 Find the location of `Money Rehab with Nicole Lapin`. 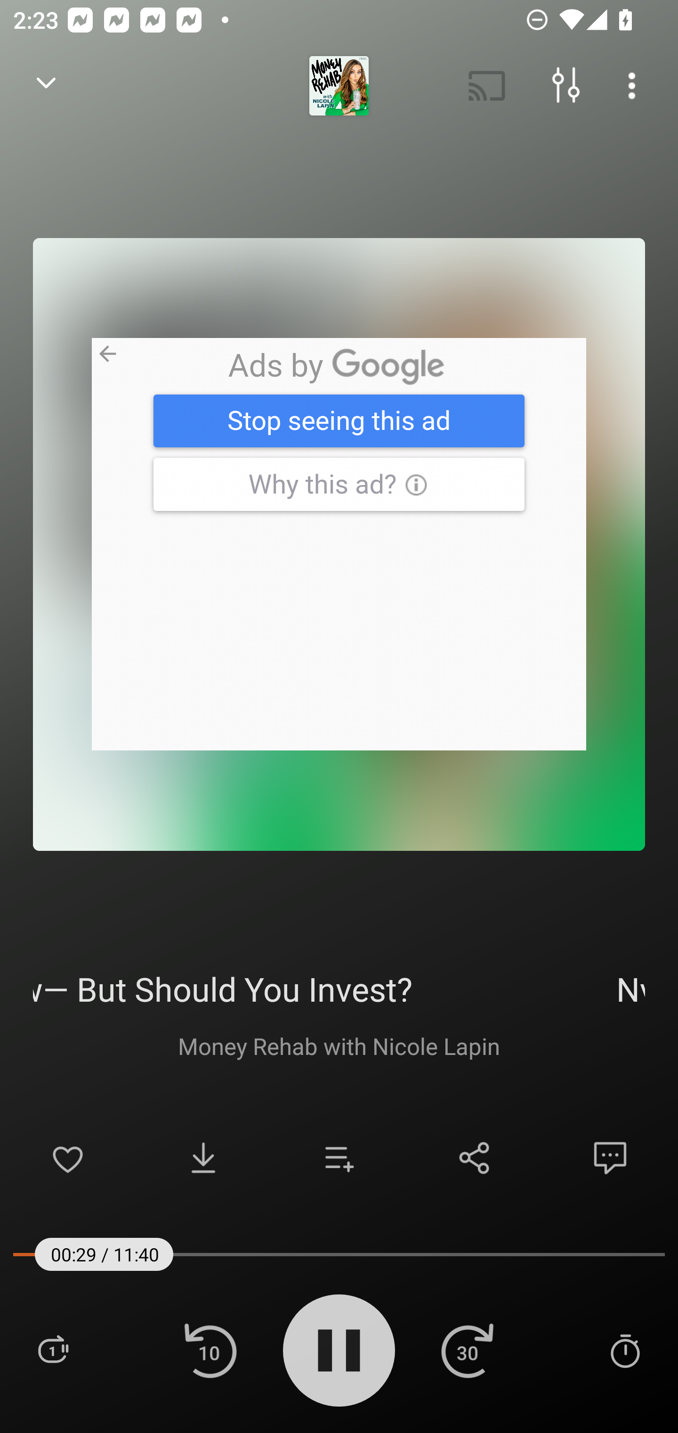

Money Rehab with Nicole Lapin is located at coordinates (339, 1046).